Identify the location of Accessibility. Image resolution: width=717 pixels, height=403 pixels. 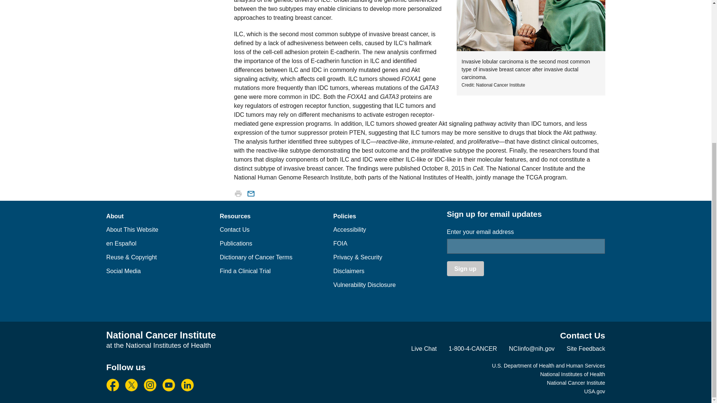
(350, 229).